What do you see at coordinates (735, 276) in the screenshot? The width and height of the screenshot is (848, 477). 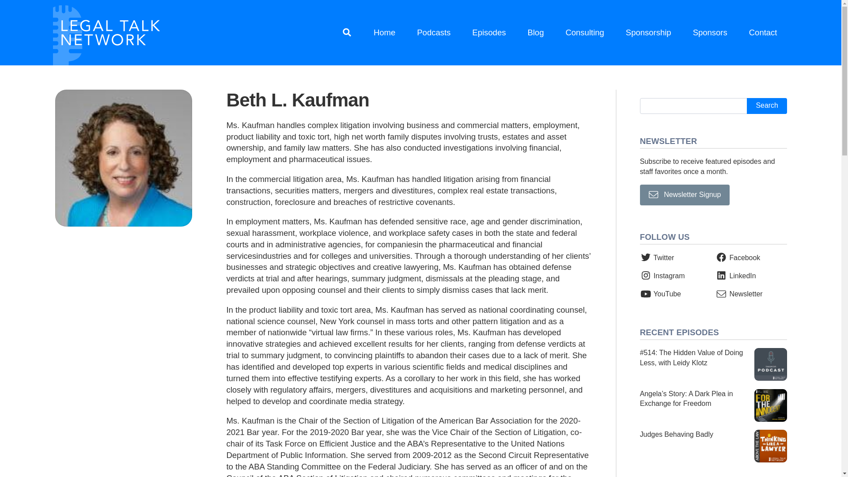 I see `LinkedIn` at bounding box center [735, 276].